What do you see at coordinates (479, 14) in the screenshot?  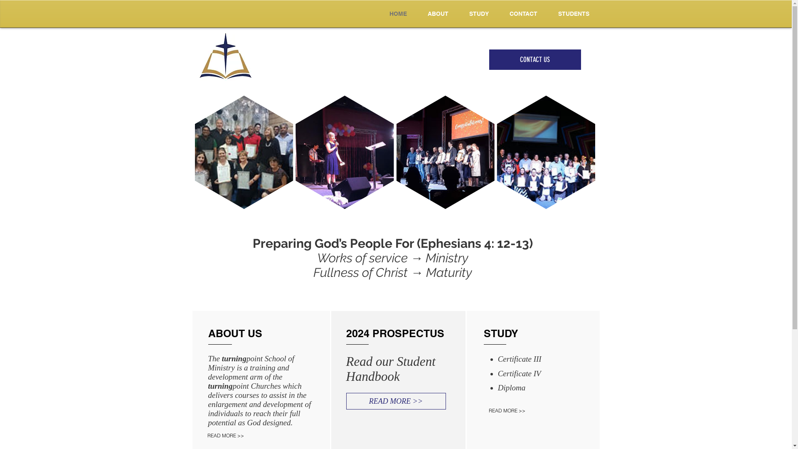 I see `STUDY` at bounding box center [479, 14].